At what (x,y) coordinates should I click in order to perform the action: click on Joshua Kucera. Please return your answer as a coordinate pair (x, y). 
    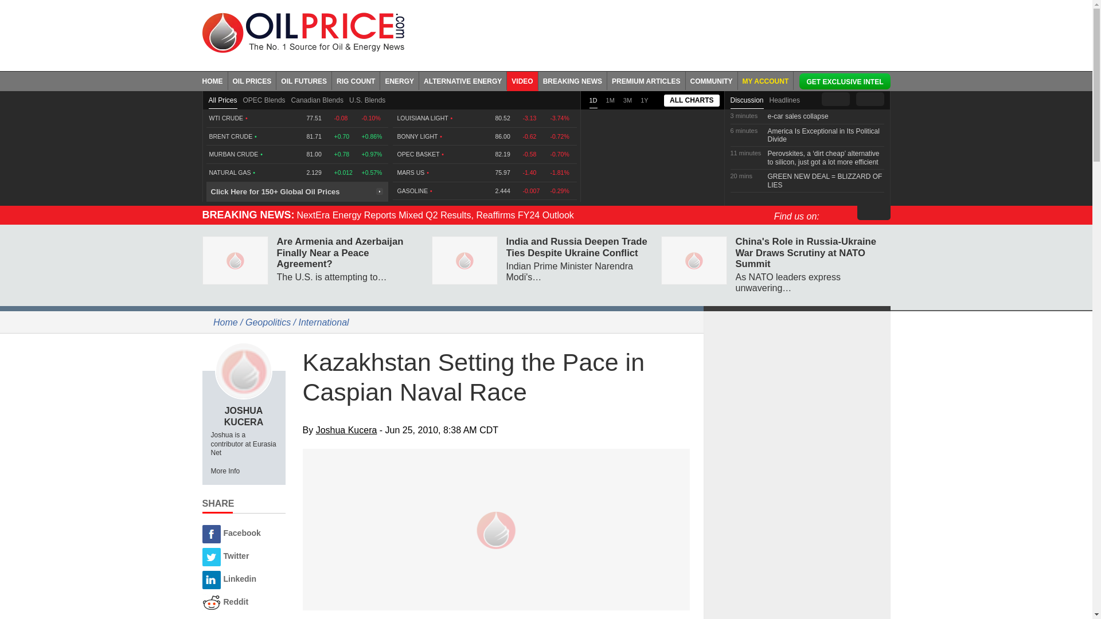
    Looking at the image, I should click on (243, 370).